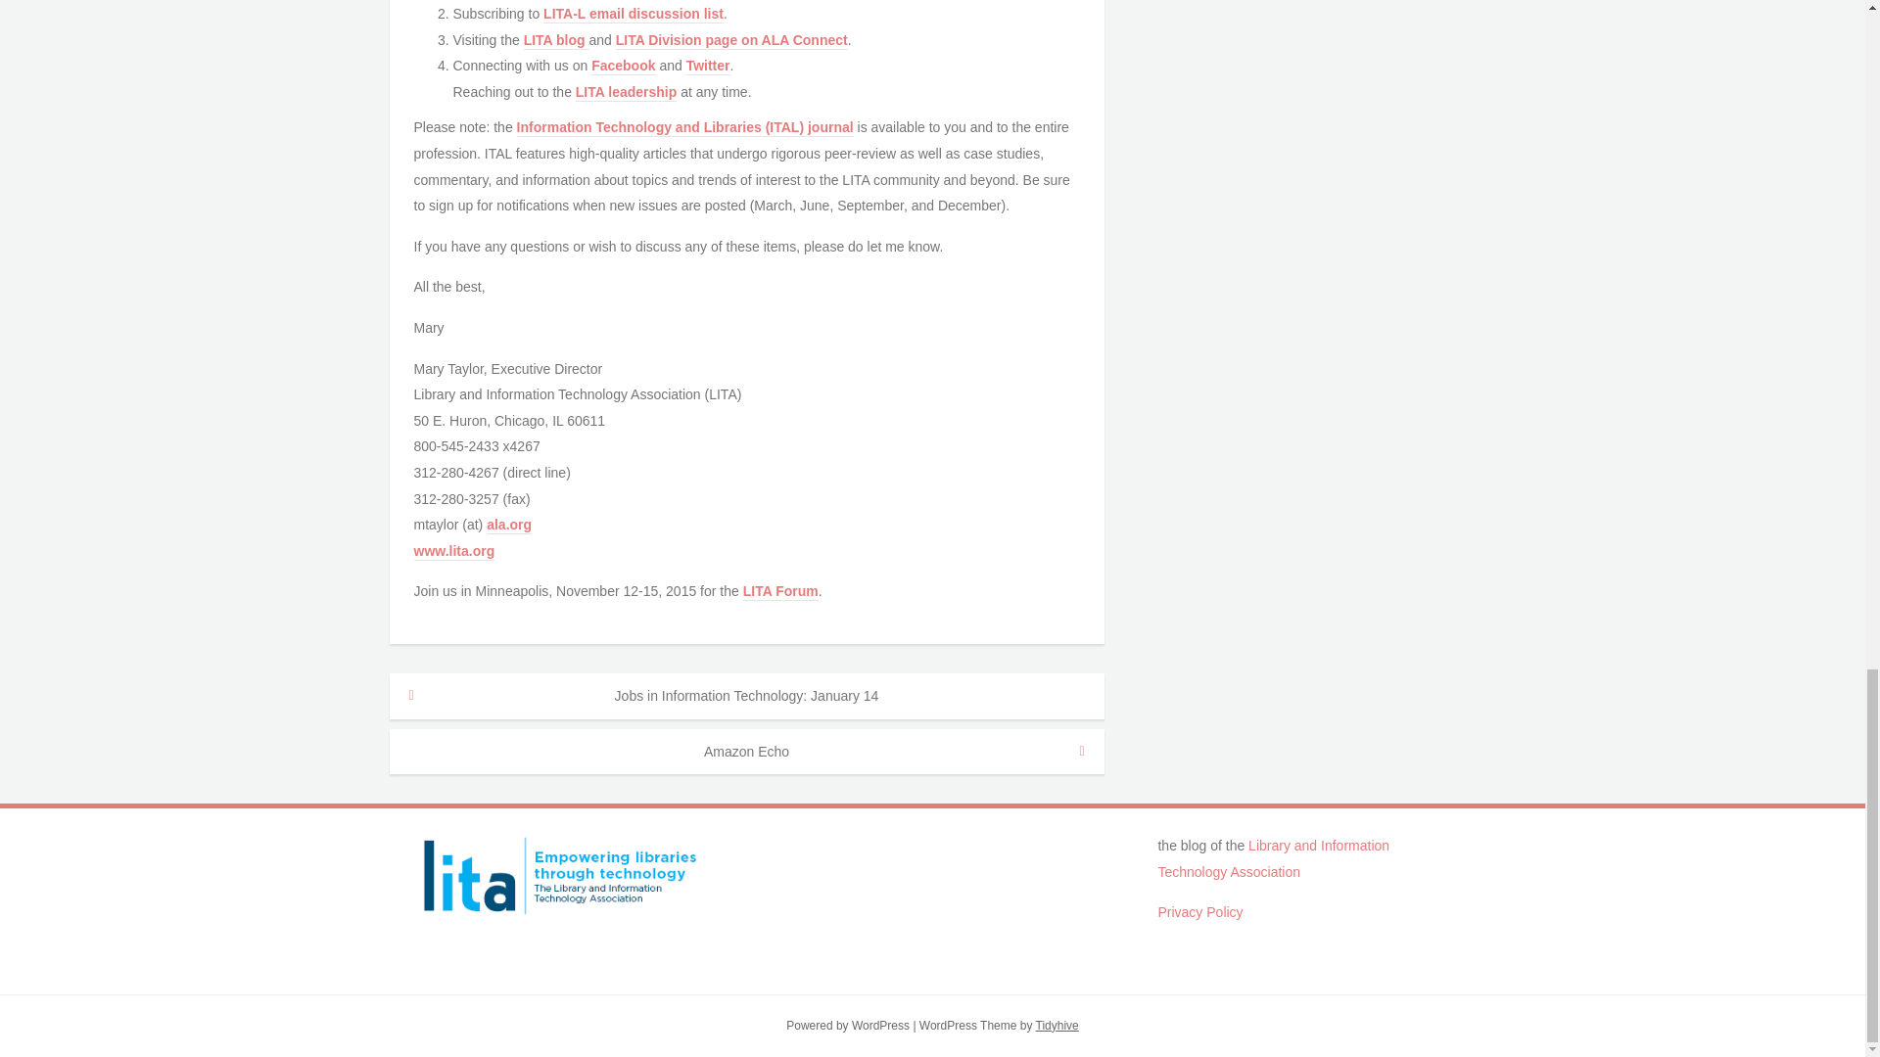 The width and height of the screenshot is (1880, 1057). What do you see at coordinates (453, 552) in the screenshot?
I see `www.lita.org` at bounding box center [453, 552].